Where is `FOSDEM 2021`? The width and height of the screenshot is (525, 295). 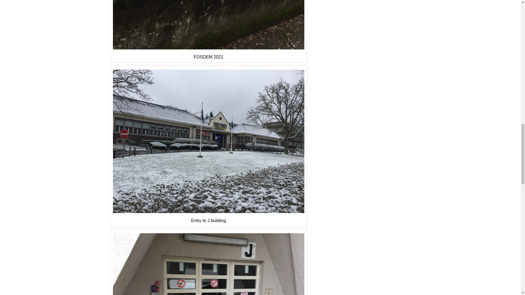
FOSDEM 2021 is located at coordinates (208, 25).